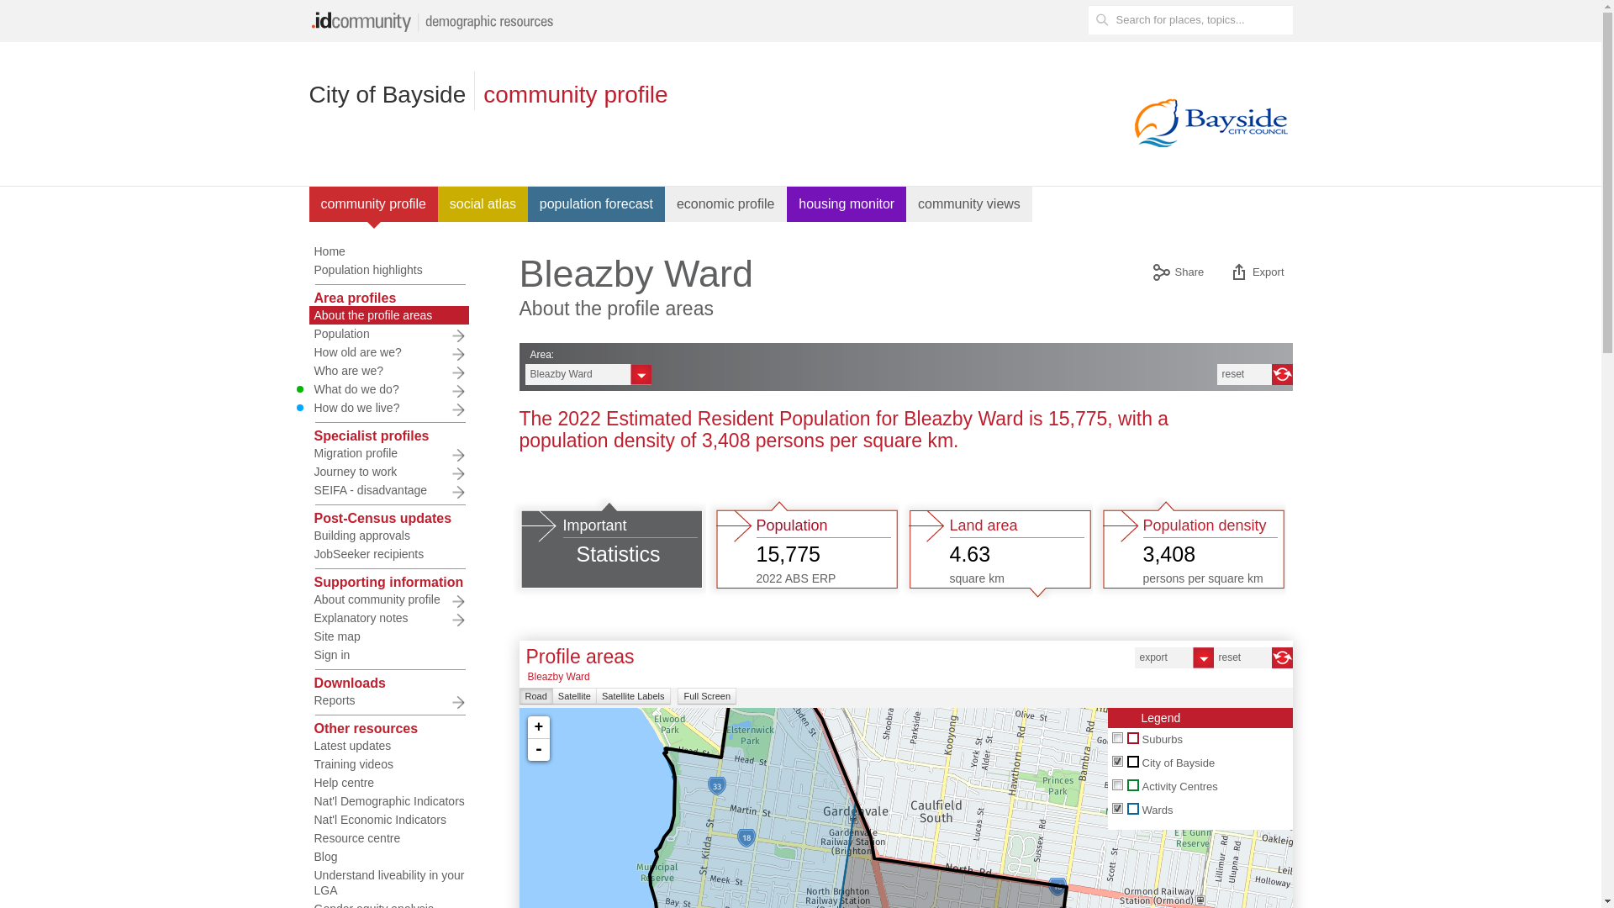 The width and height of the screenshot is (1614, 908). What do you see at coordinates (1253, 657) in the screenshot?
I see `reset` at bounding box center [1253, 657].